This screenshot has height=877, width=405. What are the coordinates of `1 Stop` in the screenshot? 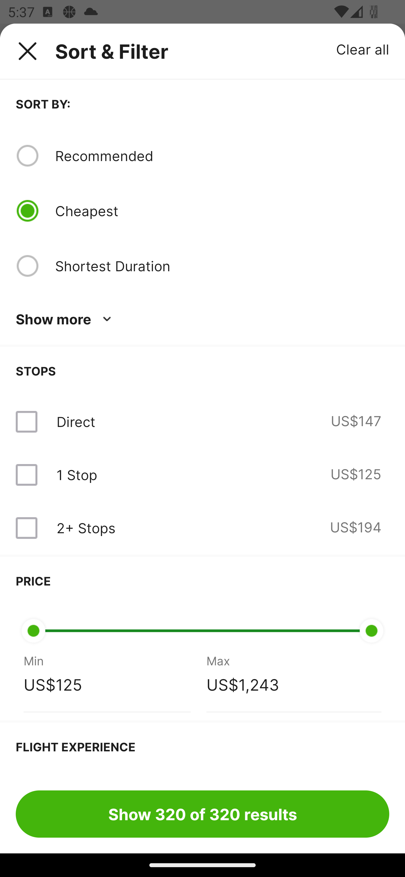 It's located at (76, 475).